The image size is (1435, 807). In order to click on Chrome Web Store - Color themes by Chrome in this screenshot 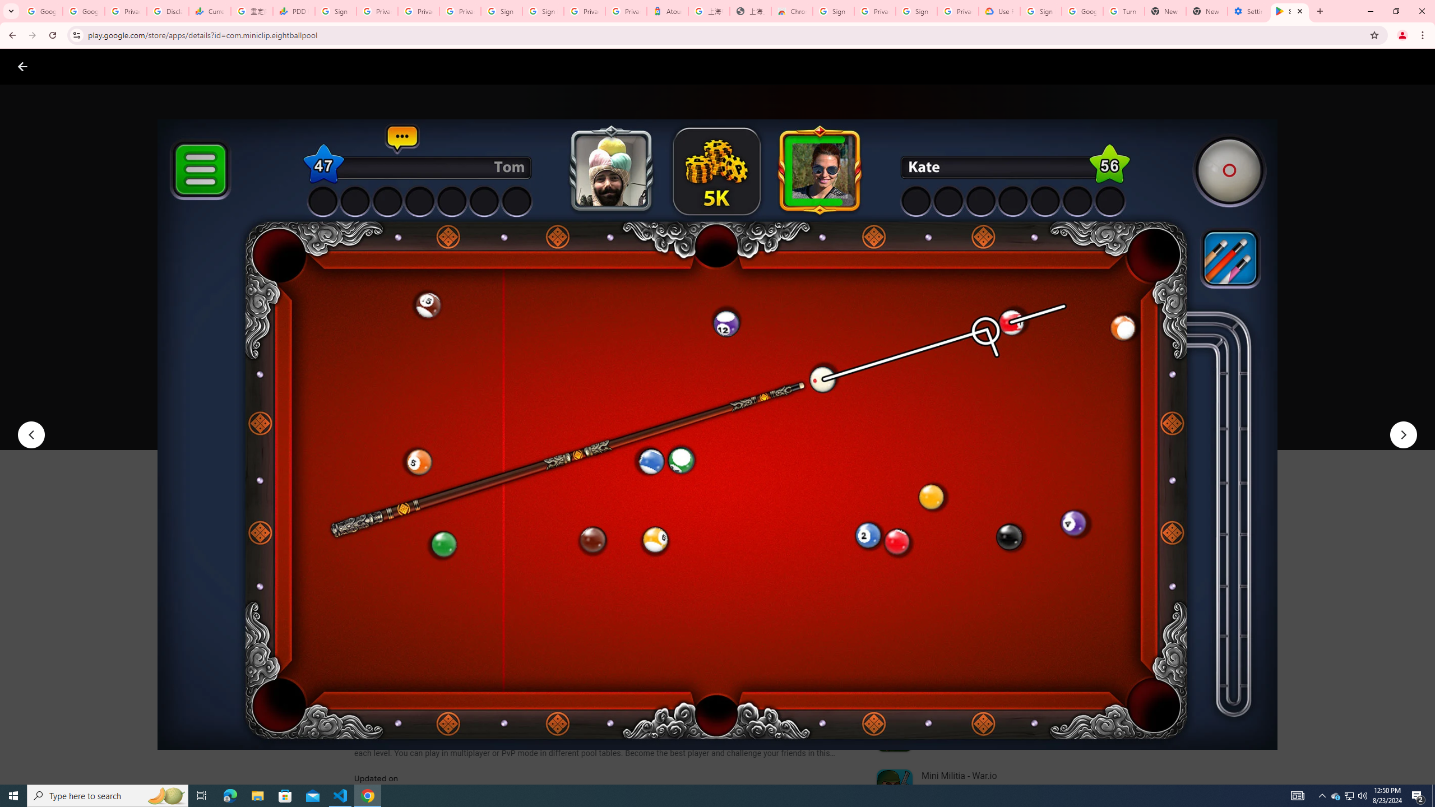, I will do `click(792, 11)`.